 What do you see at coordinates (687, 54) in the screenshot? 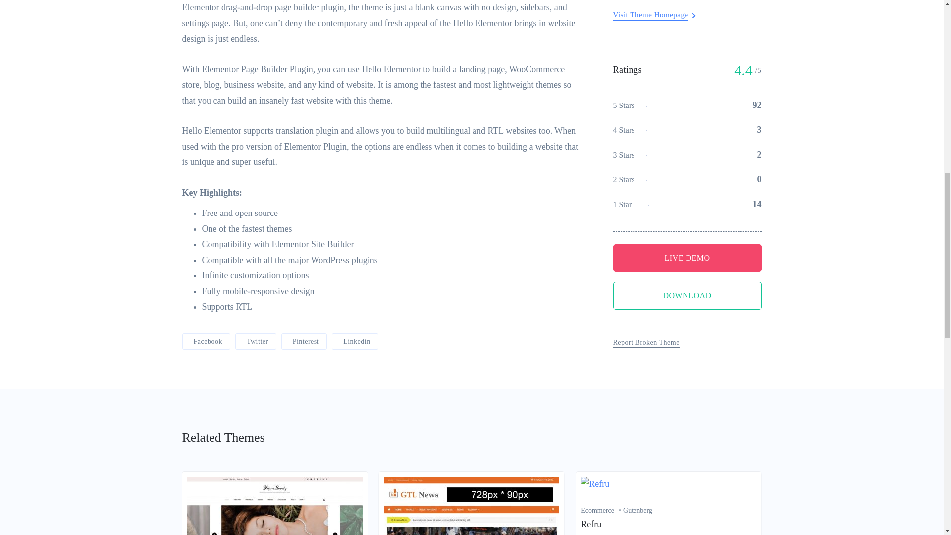
I see `DOWNLOAD` at bounding box center [687, 54].